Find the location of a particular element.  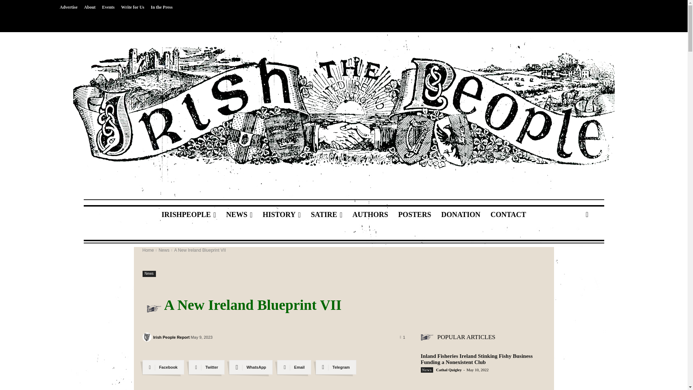

In the Press is located at coordinates (162, 7).